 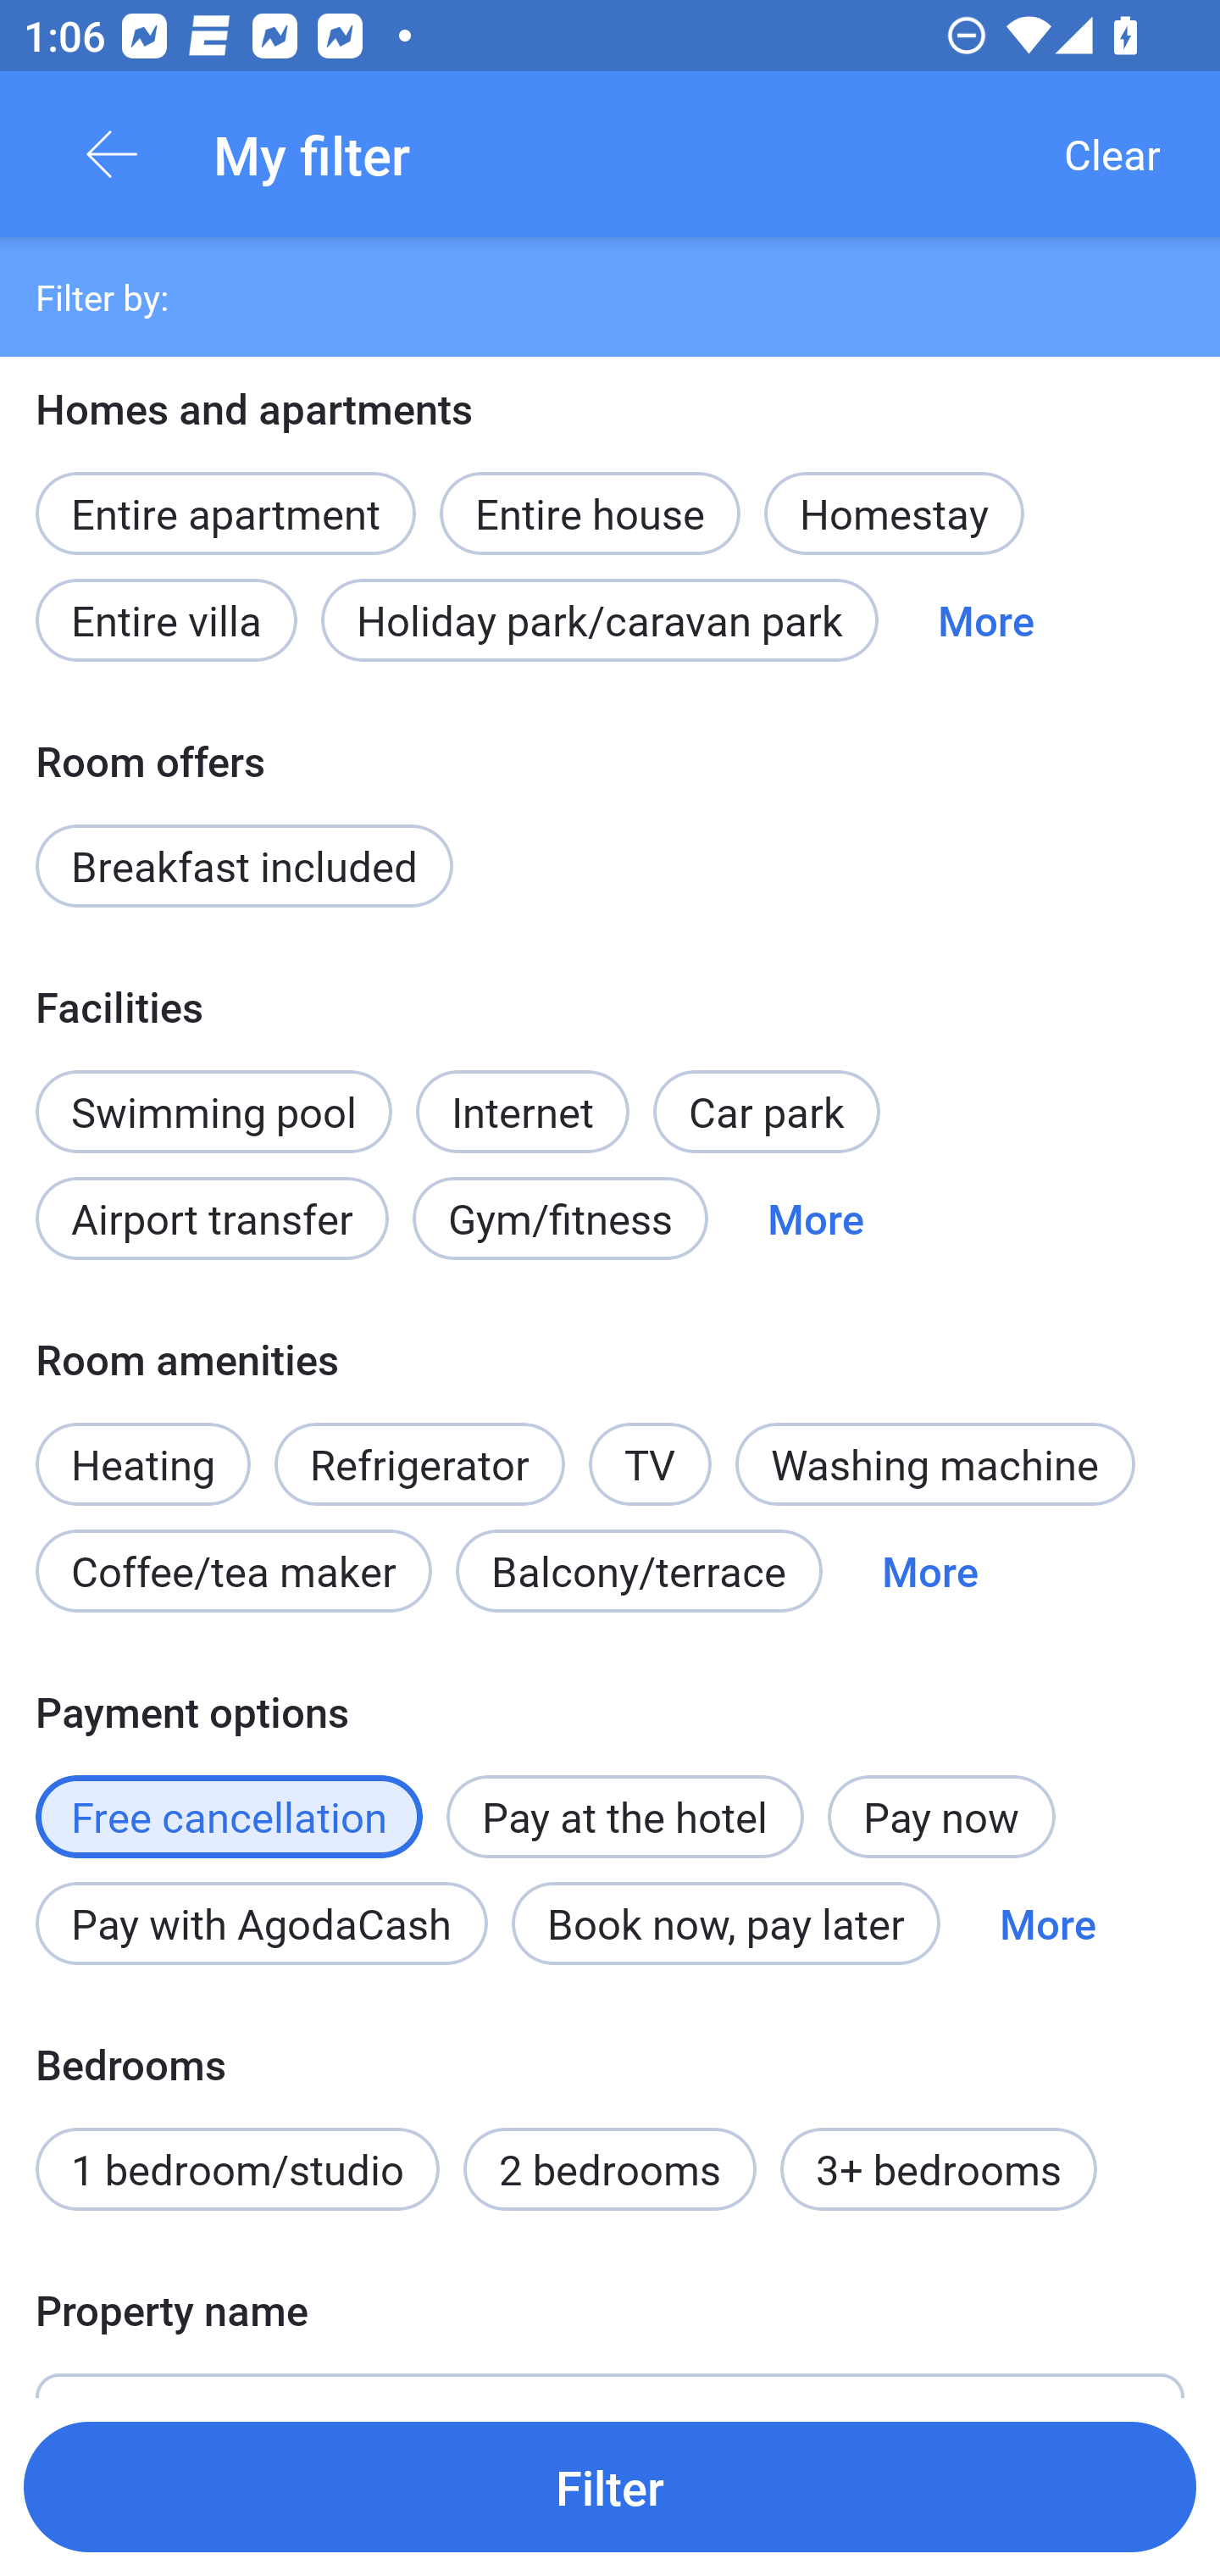 I want to click on TV, so click(x=651, y=1446).